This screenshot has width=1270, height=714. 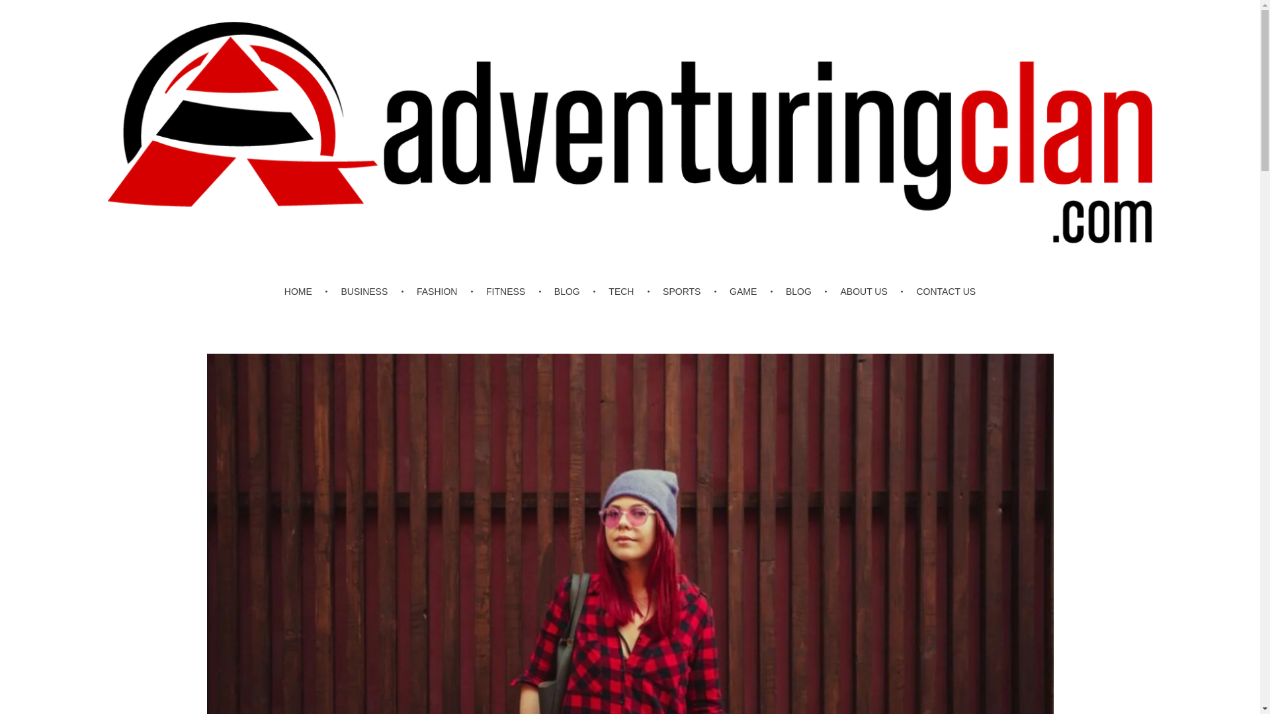 I want to click on FASHION, so click(x=439, y=292).